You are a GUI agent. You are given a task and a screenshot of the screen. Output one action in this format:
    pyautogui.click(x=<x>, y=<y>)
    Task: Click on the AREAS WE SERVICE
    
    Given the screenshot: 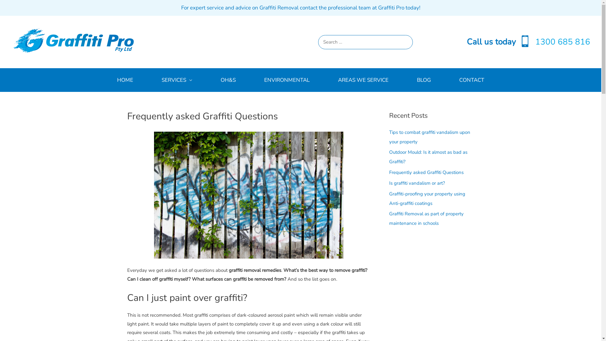 What is the action you would take?
    pyautogui.click(x=363, y=80)
    